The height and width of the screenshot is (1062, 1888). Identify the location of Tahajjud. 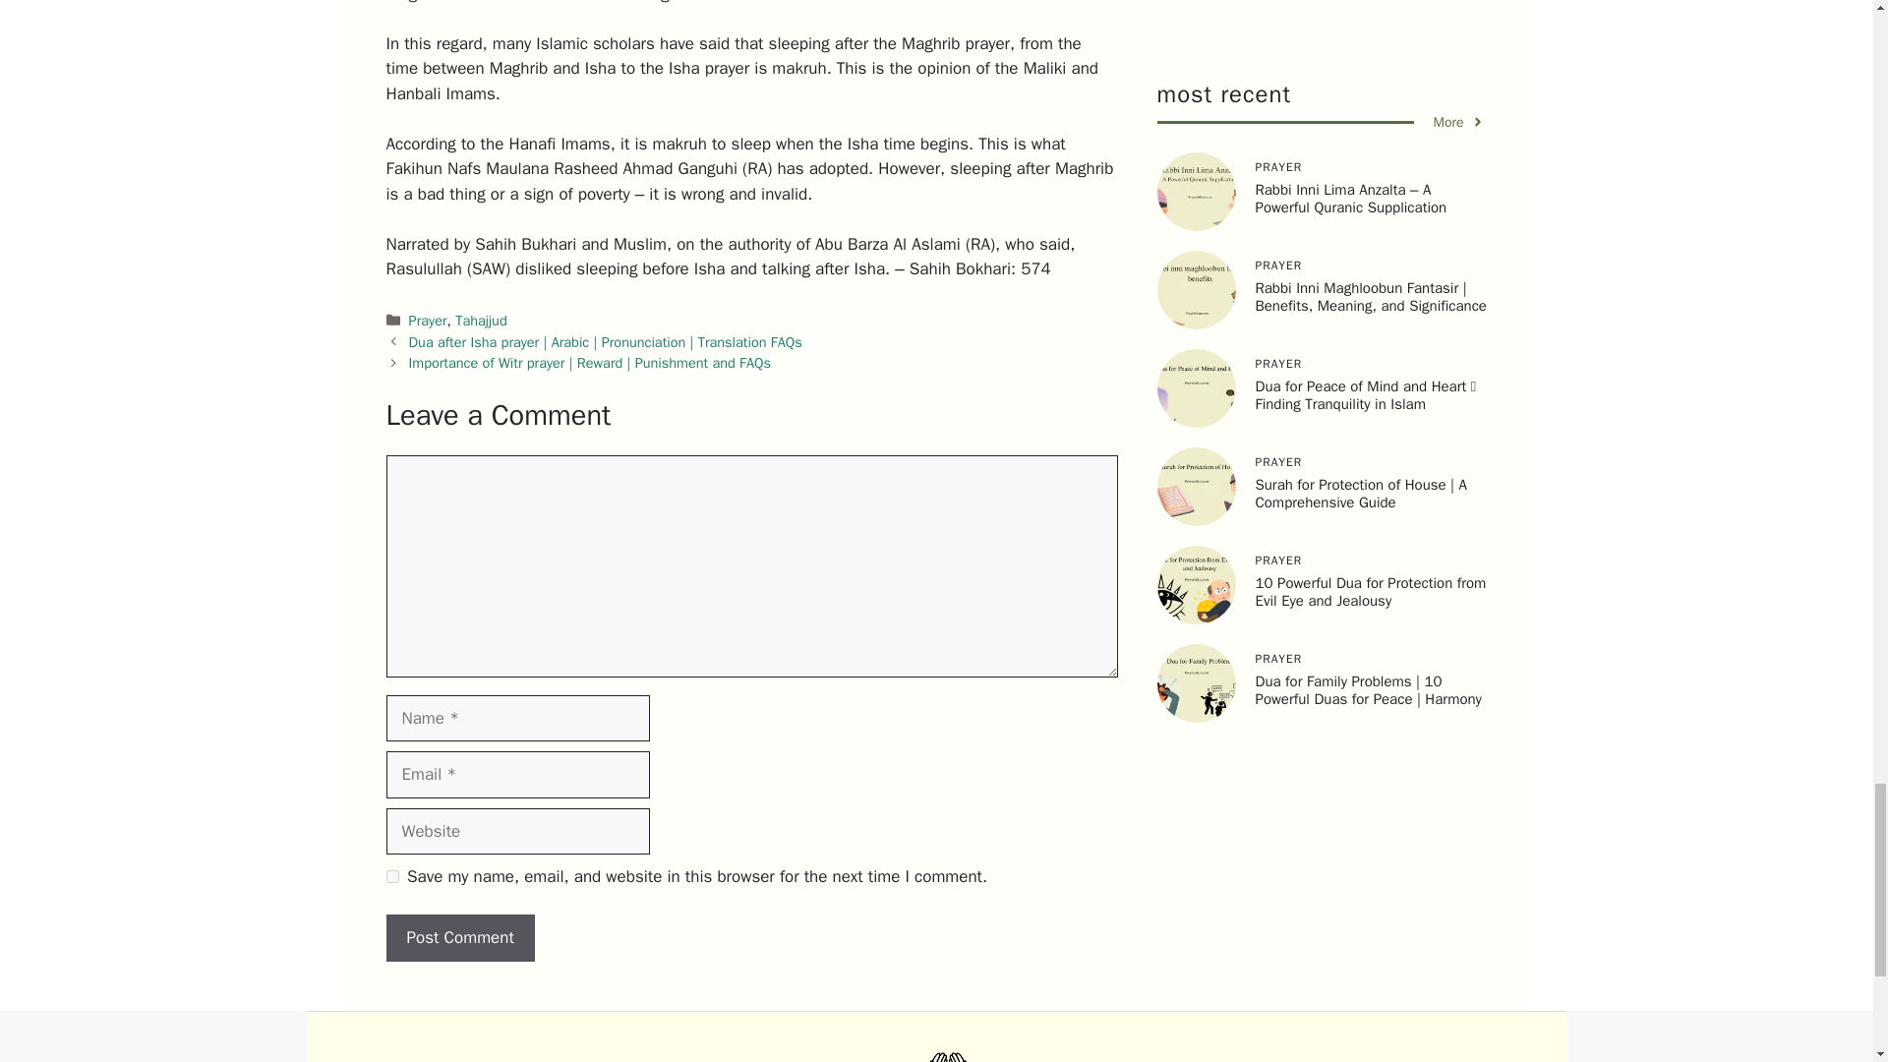
(480, 321).